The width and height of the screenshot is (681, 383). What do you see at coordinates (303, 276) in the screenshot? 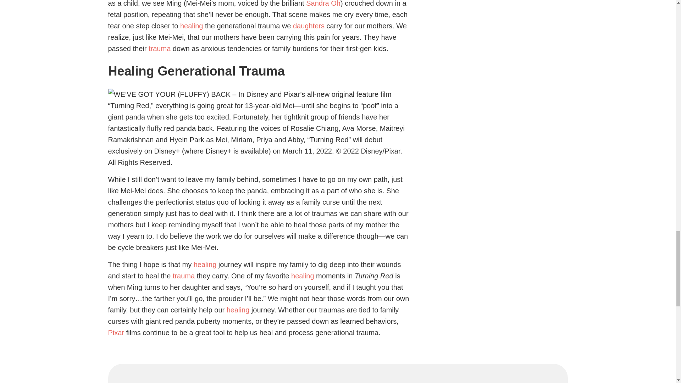
I see `healing` at bounding box center [303, 276].